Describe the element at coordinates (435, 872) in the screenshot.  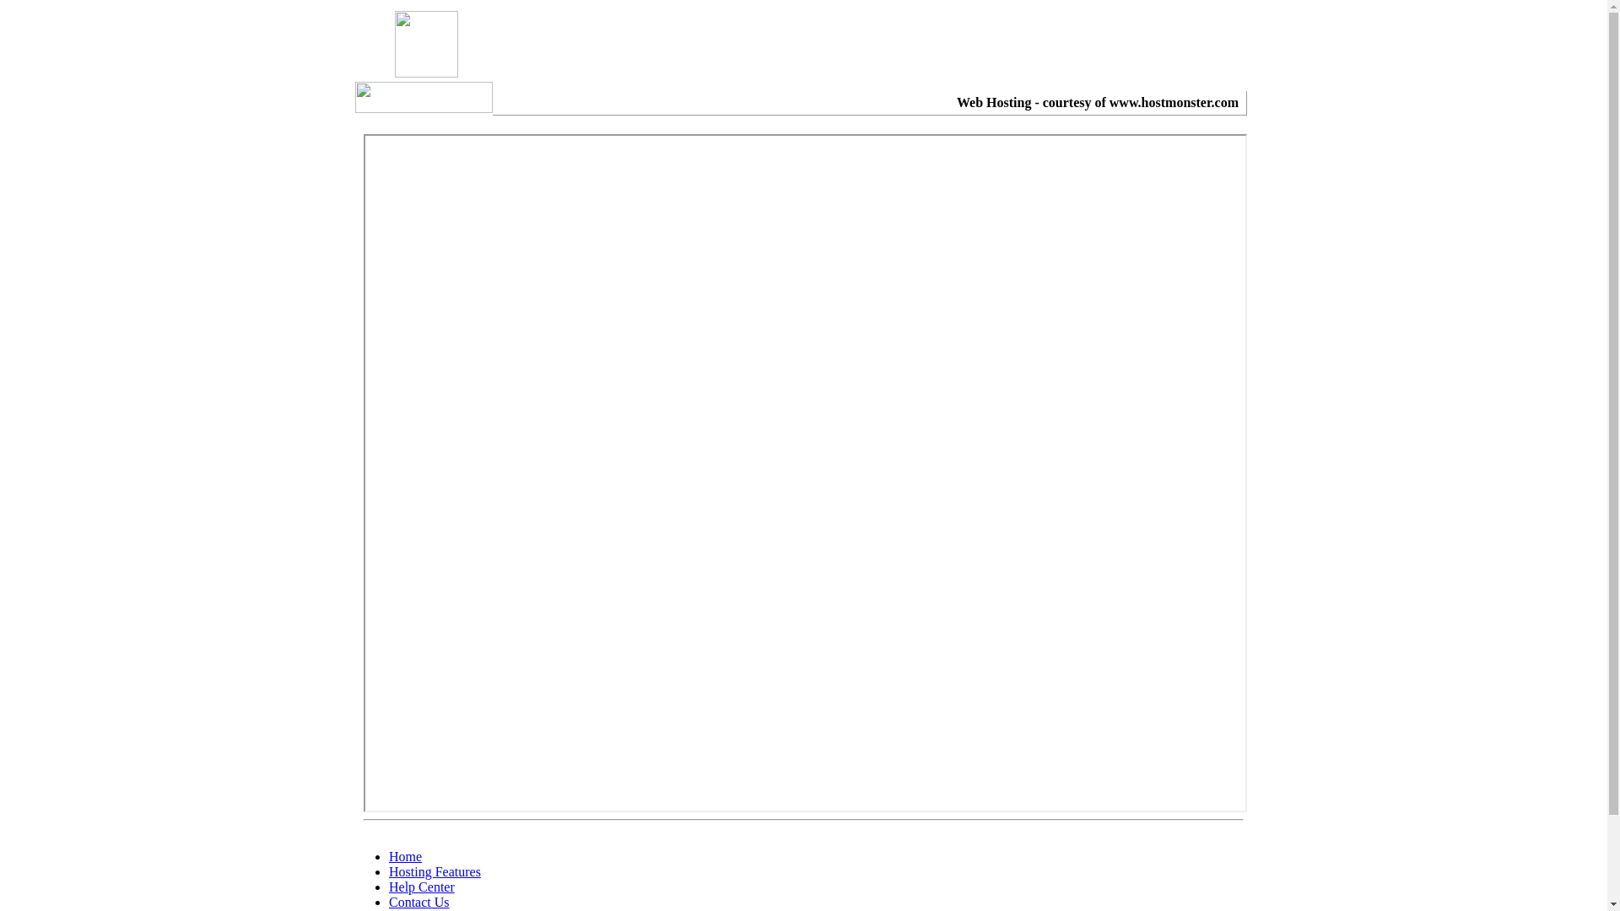
I see `Hosting Features` at that location.